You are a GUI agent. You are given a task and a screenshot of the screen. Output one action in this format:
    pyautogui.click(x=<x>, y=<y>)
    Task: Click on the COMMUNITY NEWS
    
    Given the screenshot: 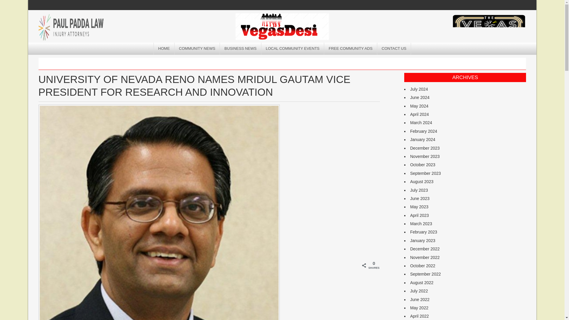 What is the action you would take?
    pyautogui.click(x=197, y=49)
    